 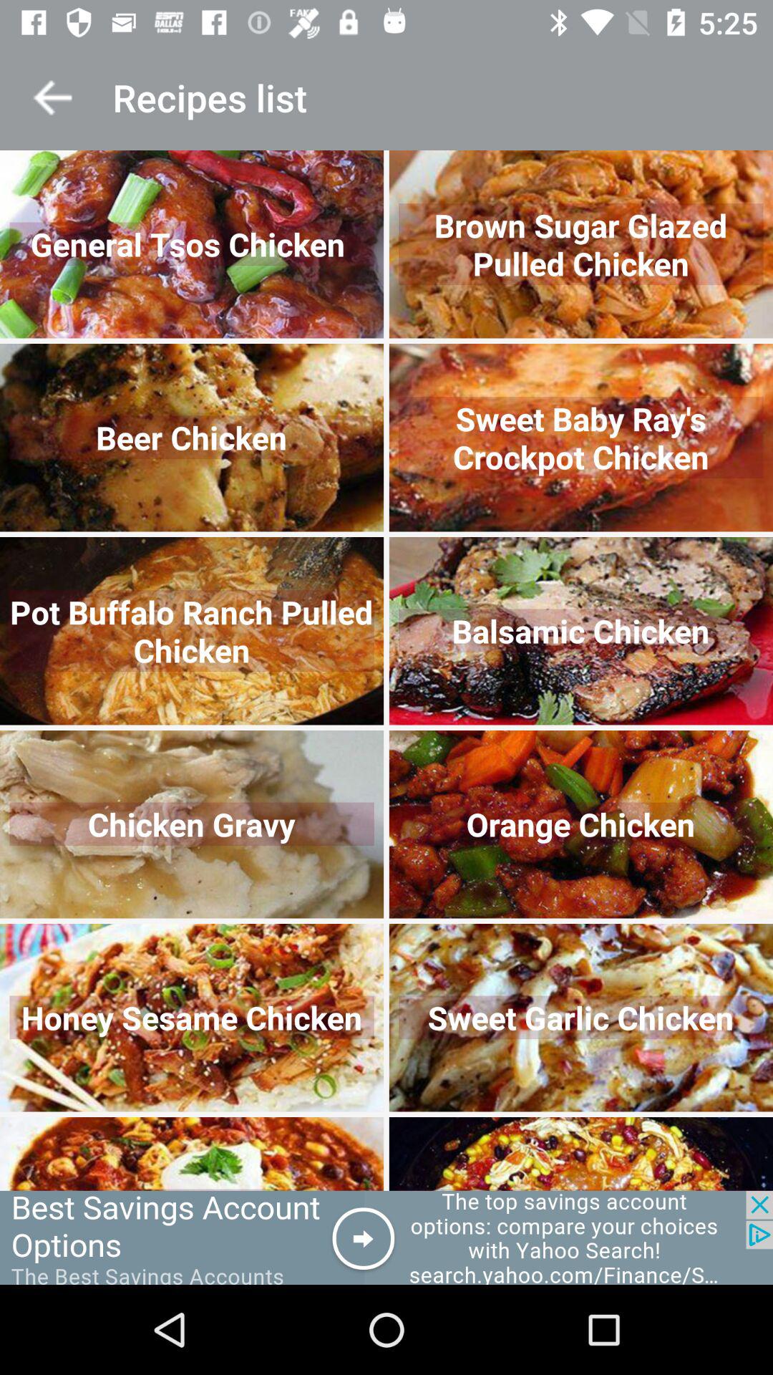 What do you see at coordinates (386, 1237) in the screenshot?
I see `advertisement` at bounding box center [386, 1237].